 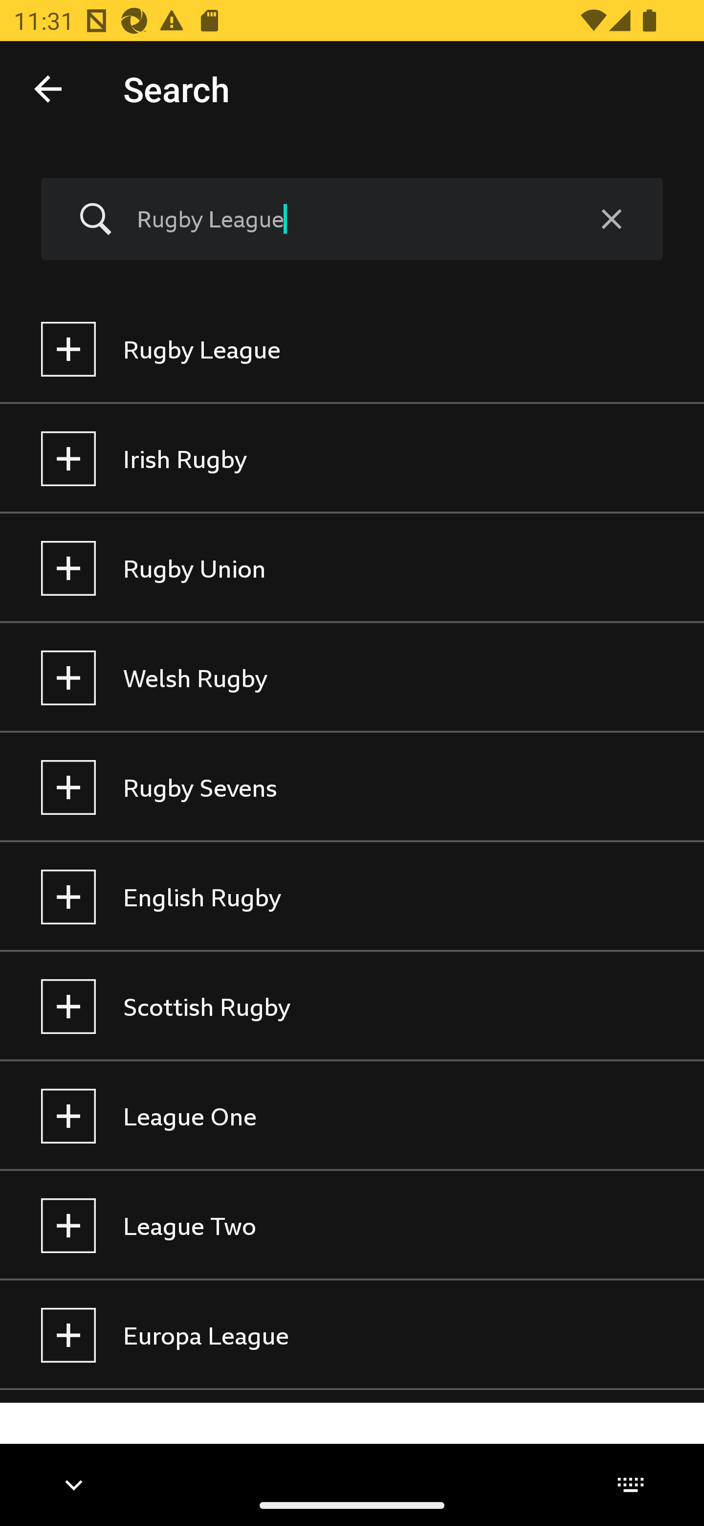 I want to click on English Rugby, so click(x=352, y=897).